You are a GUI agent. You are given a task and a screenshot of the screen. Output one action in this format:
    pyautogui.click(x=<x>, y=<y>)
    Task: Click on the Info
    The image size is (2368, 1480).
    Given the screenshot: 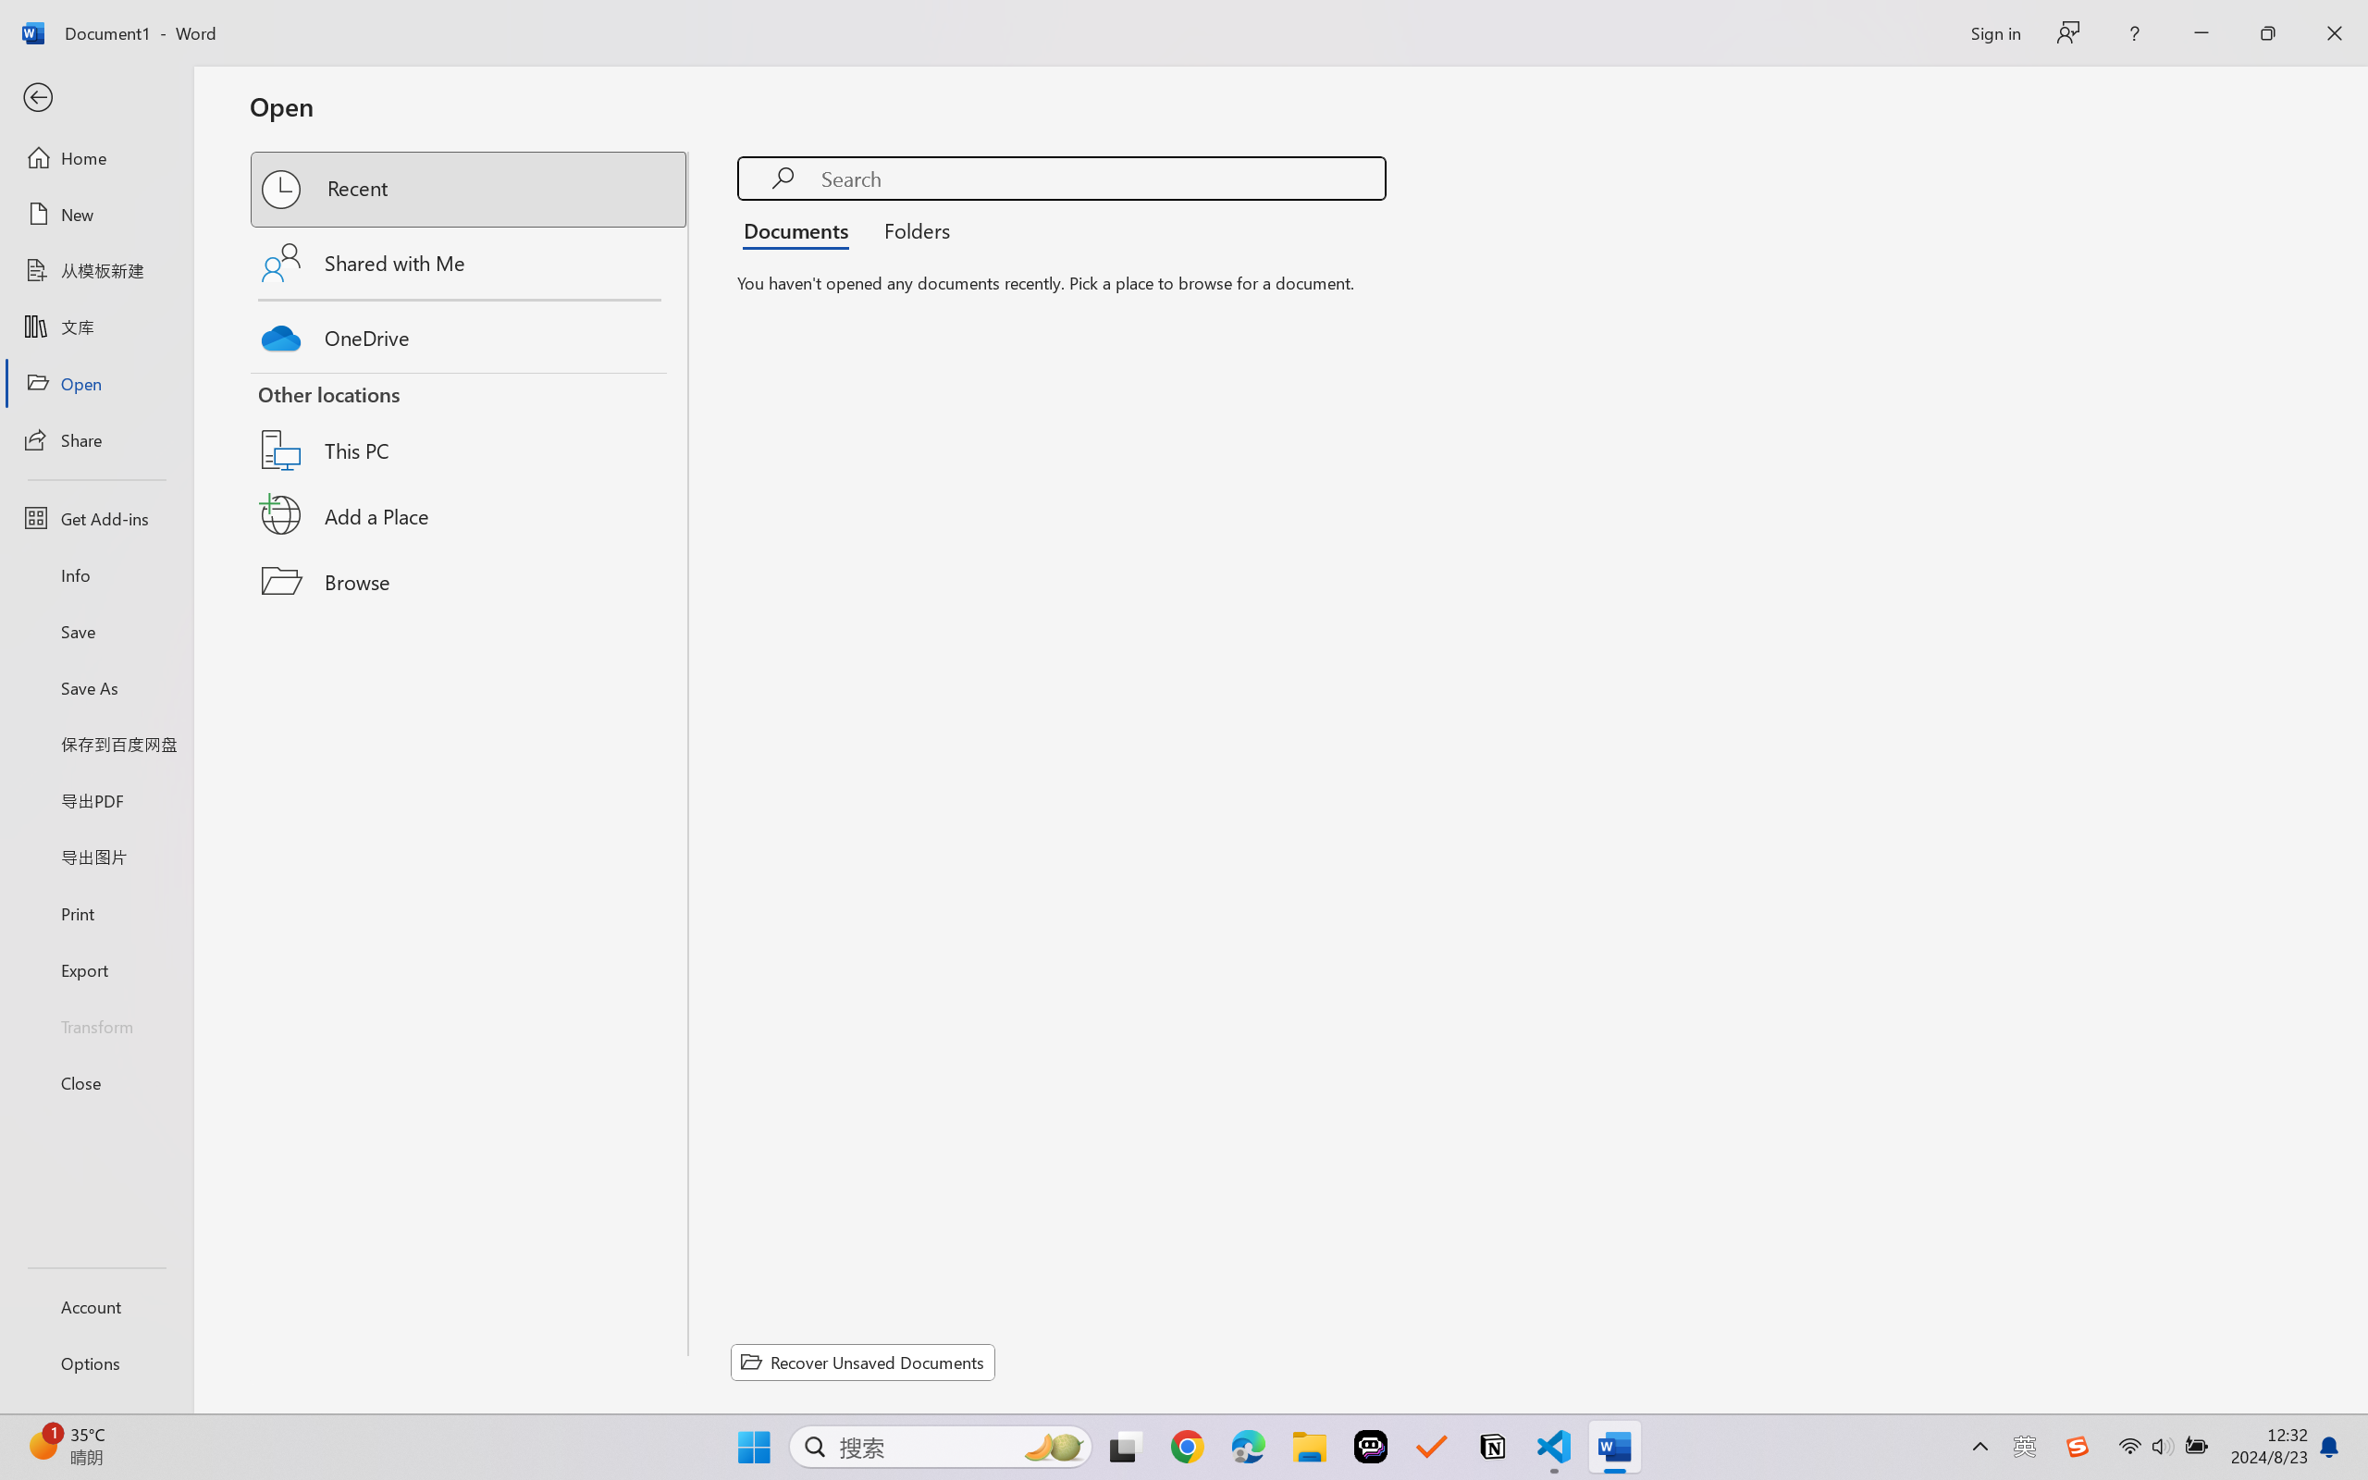 What is the action you would take?
    pyautogui.click(x=96, y=574)
    